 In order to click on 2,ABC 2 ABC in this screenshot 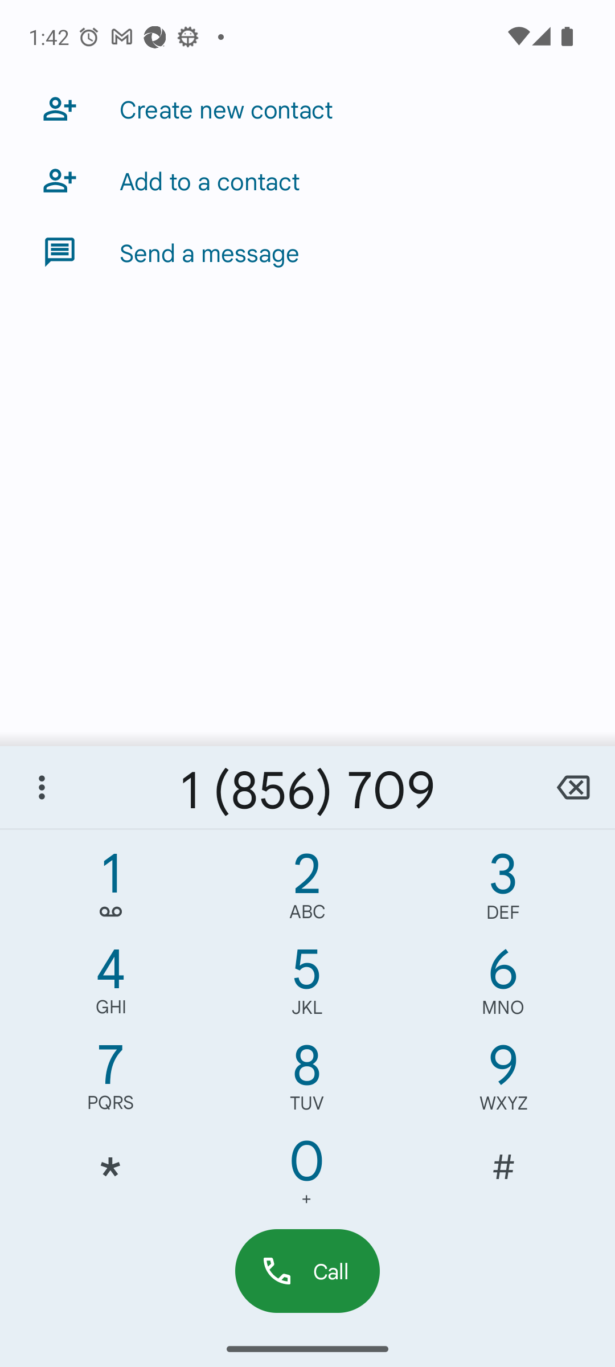, I will do `click(307, 890)`.